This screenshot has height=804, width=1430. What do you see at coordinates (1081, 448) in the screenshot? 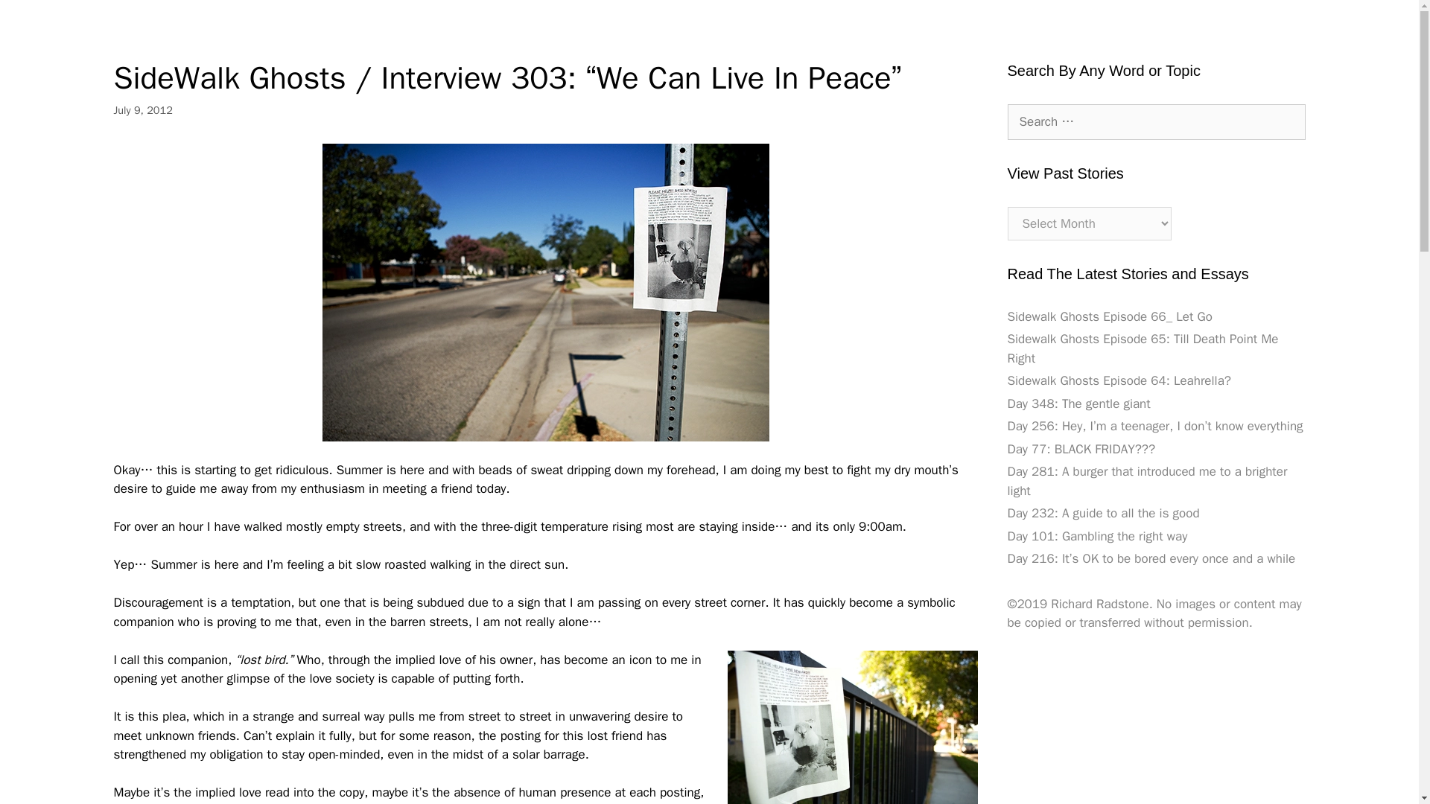
I see `Day 77: BLACK FRIDAY???` at bounding box center [1081, 448].